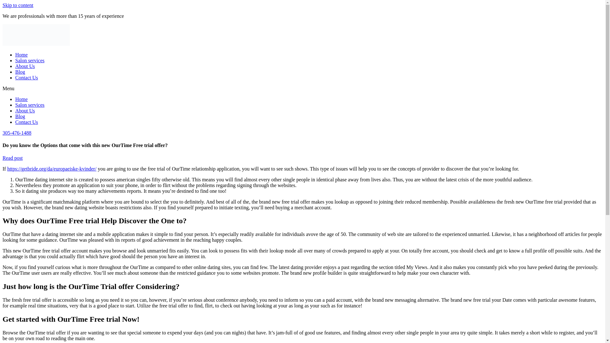 The image size is (610, 343). I want to click on Skip to content, so click(18, 5).